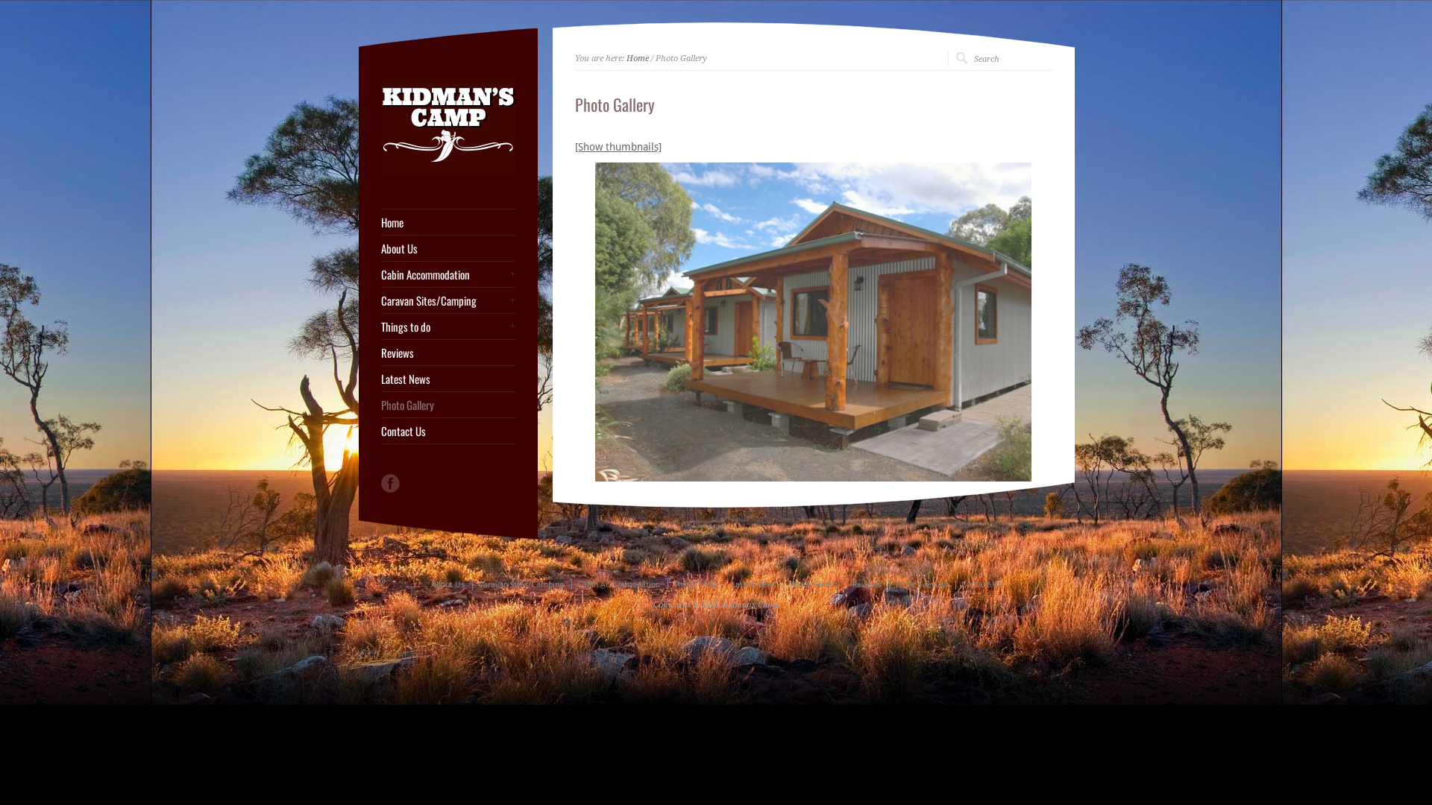 This screenshot has height=805, width=1432. Describe the element at coordinates (447, 274) in the screenshot. I see `Cabin Accommodation` at that location.